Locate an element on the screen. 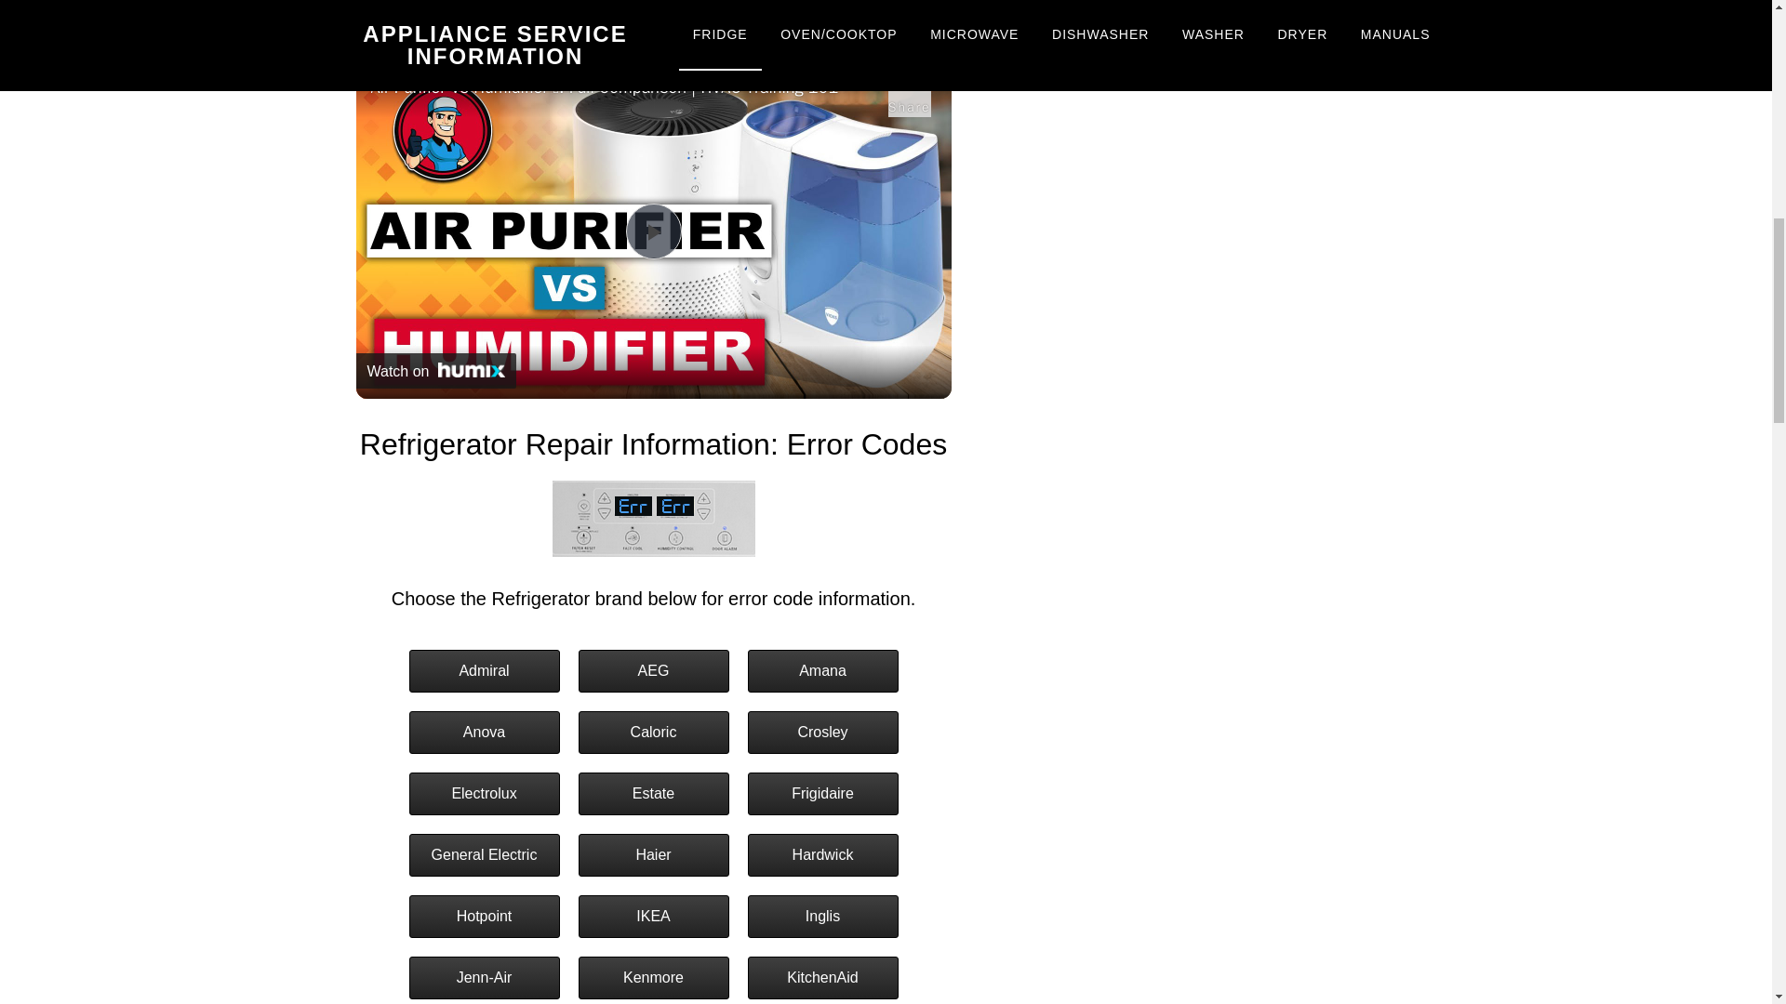  IKEA is located at coordinates (653, 917).